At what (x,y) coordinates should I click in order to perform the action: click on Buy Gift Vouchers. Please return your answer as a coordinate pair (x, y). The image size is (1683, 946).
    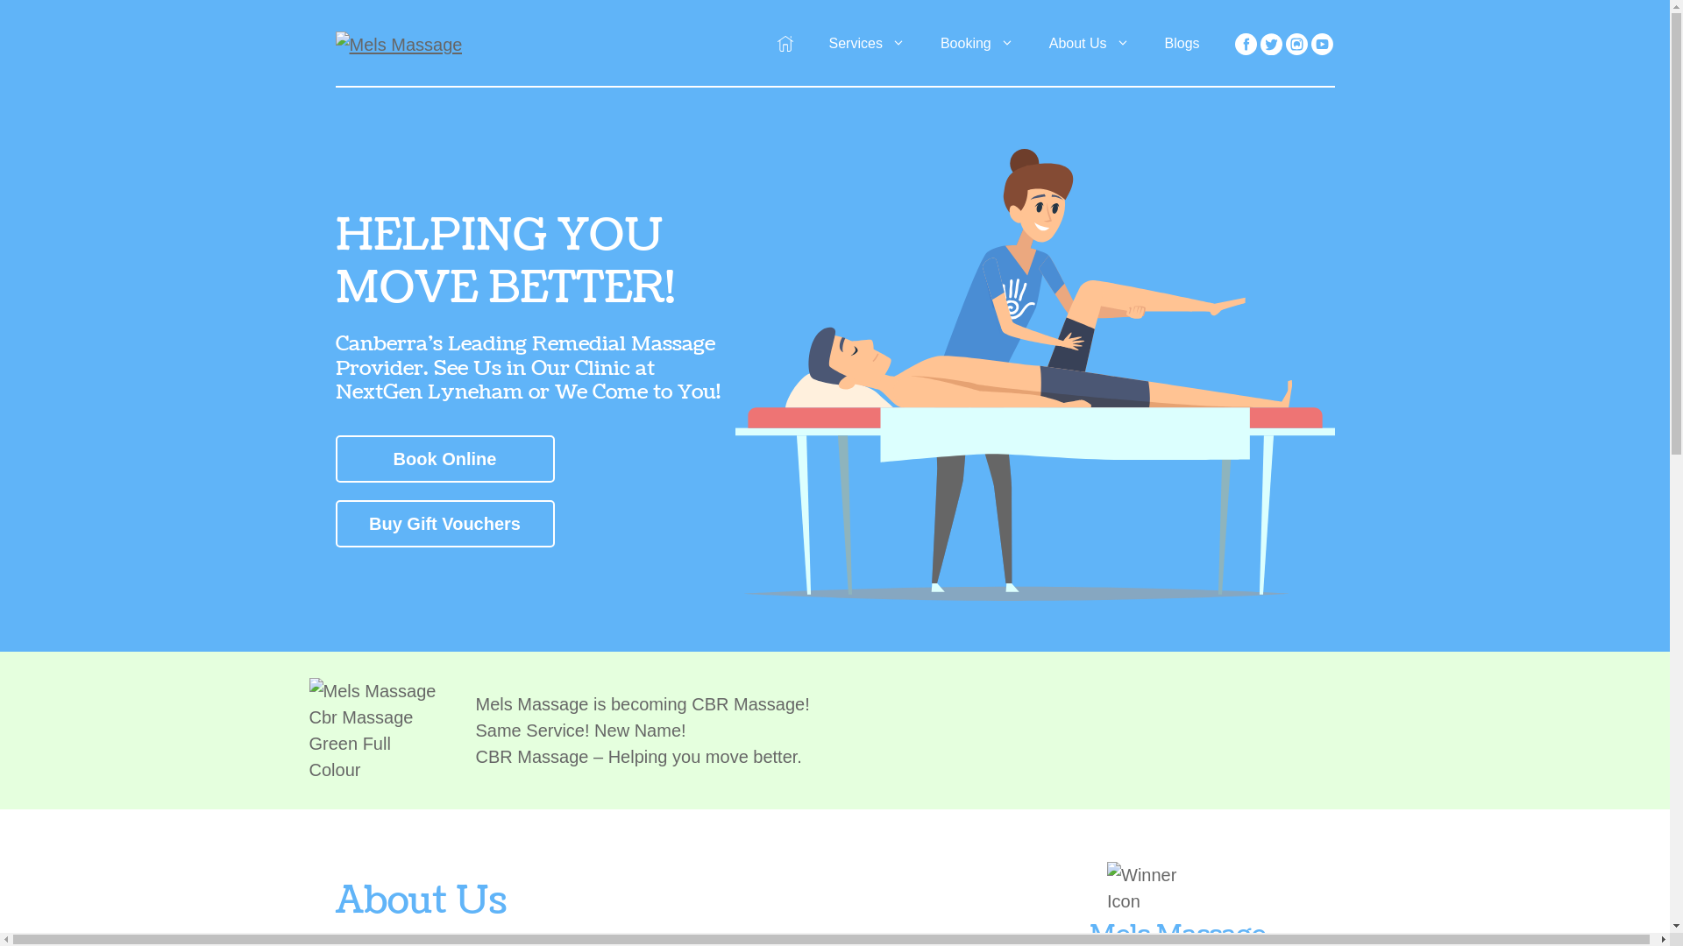
    Looking at the image, I should click on (444, 524).